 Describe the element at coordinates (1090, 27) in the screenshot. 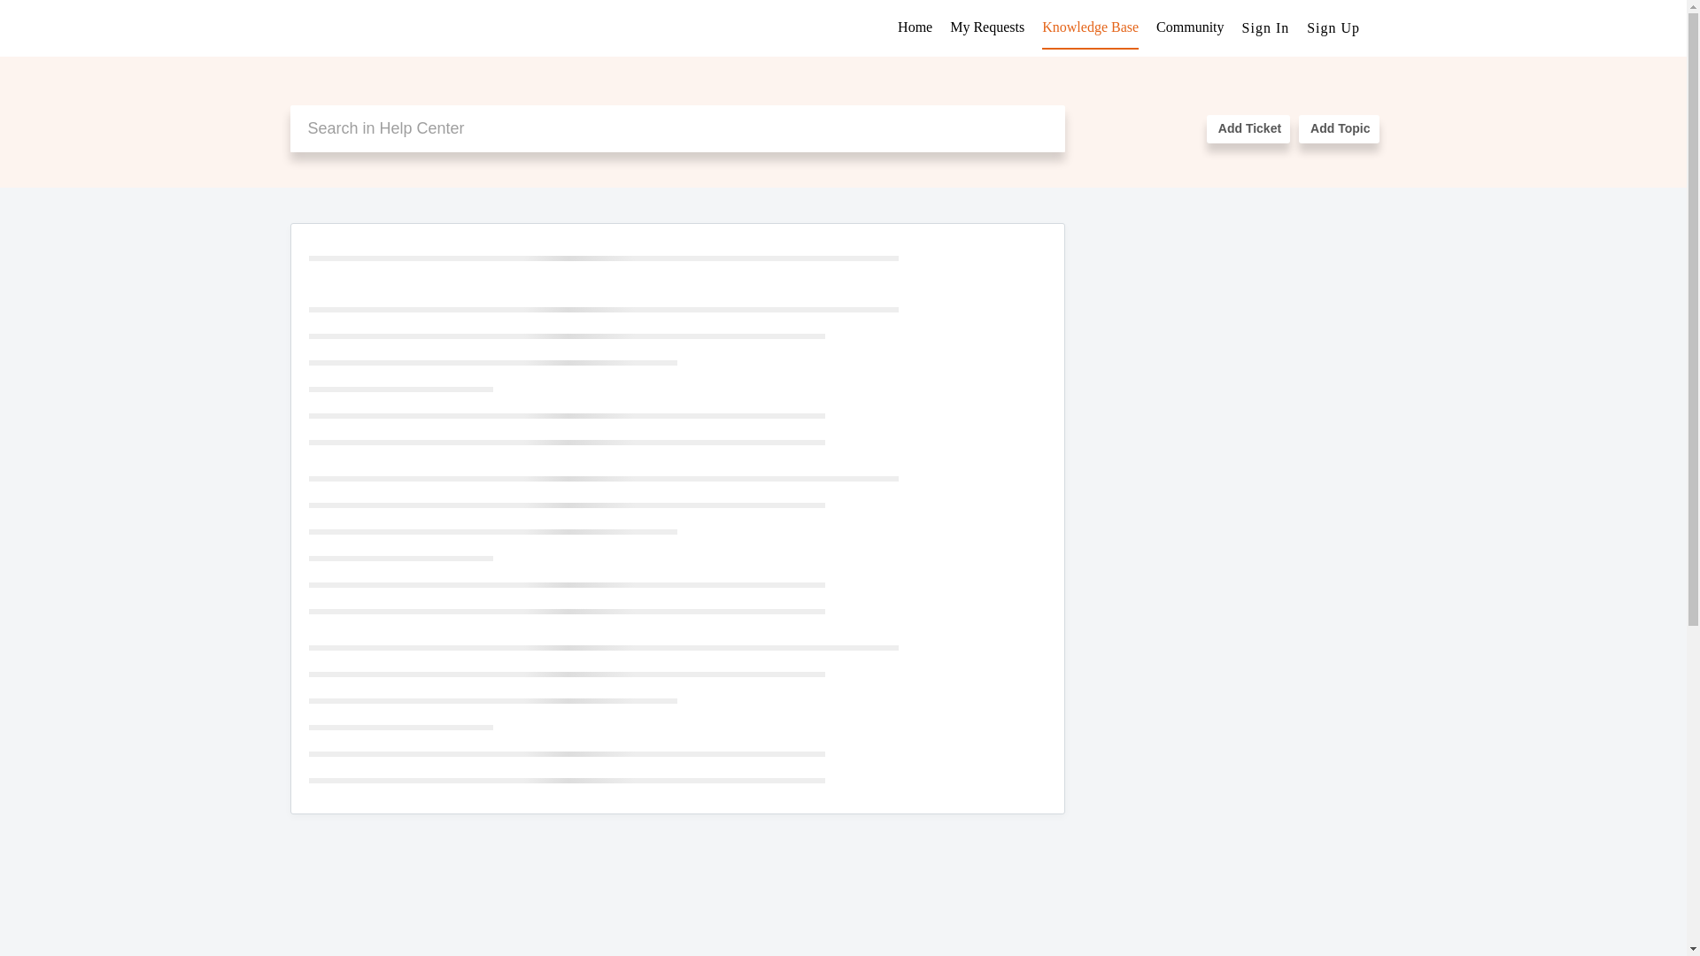

I see `Knowledge Base` at that location.